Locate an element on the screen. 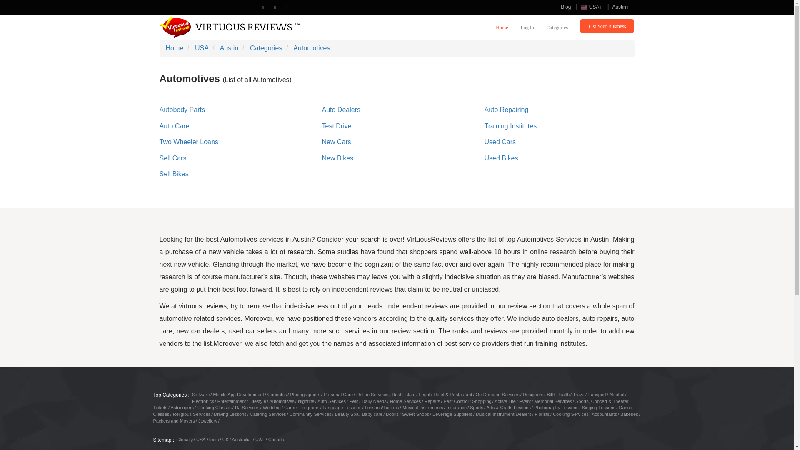  Austin is located at coordinates (621, 7).